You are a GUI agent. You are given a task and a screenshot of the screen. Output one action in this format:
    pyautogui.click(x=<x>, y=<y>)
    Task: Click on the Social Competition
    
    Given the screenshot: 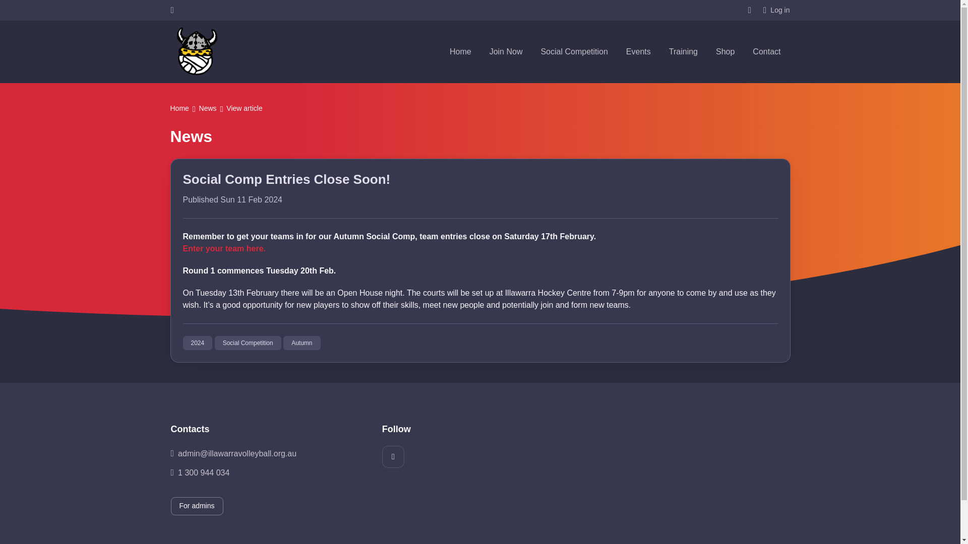 What is the action you would take?
    pyautogui.click(x=248, y=343)
    